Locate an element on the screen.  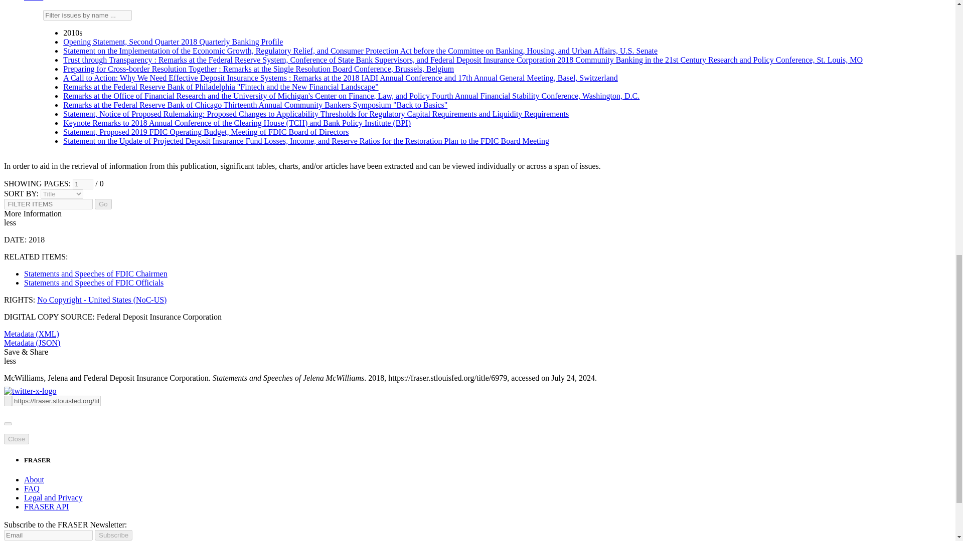
1 is located at coordinates (83, 184).